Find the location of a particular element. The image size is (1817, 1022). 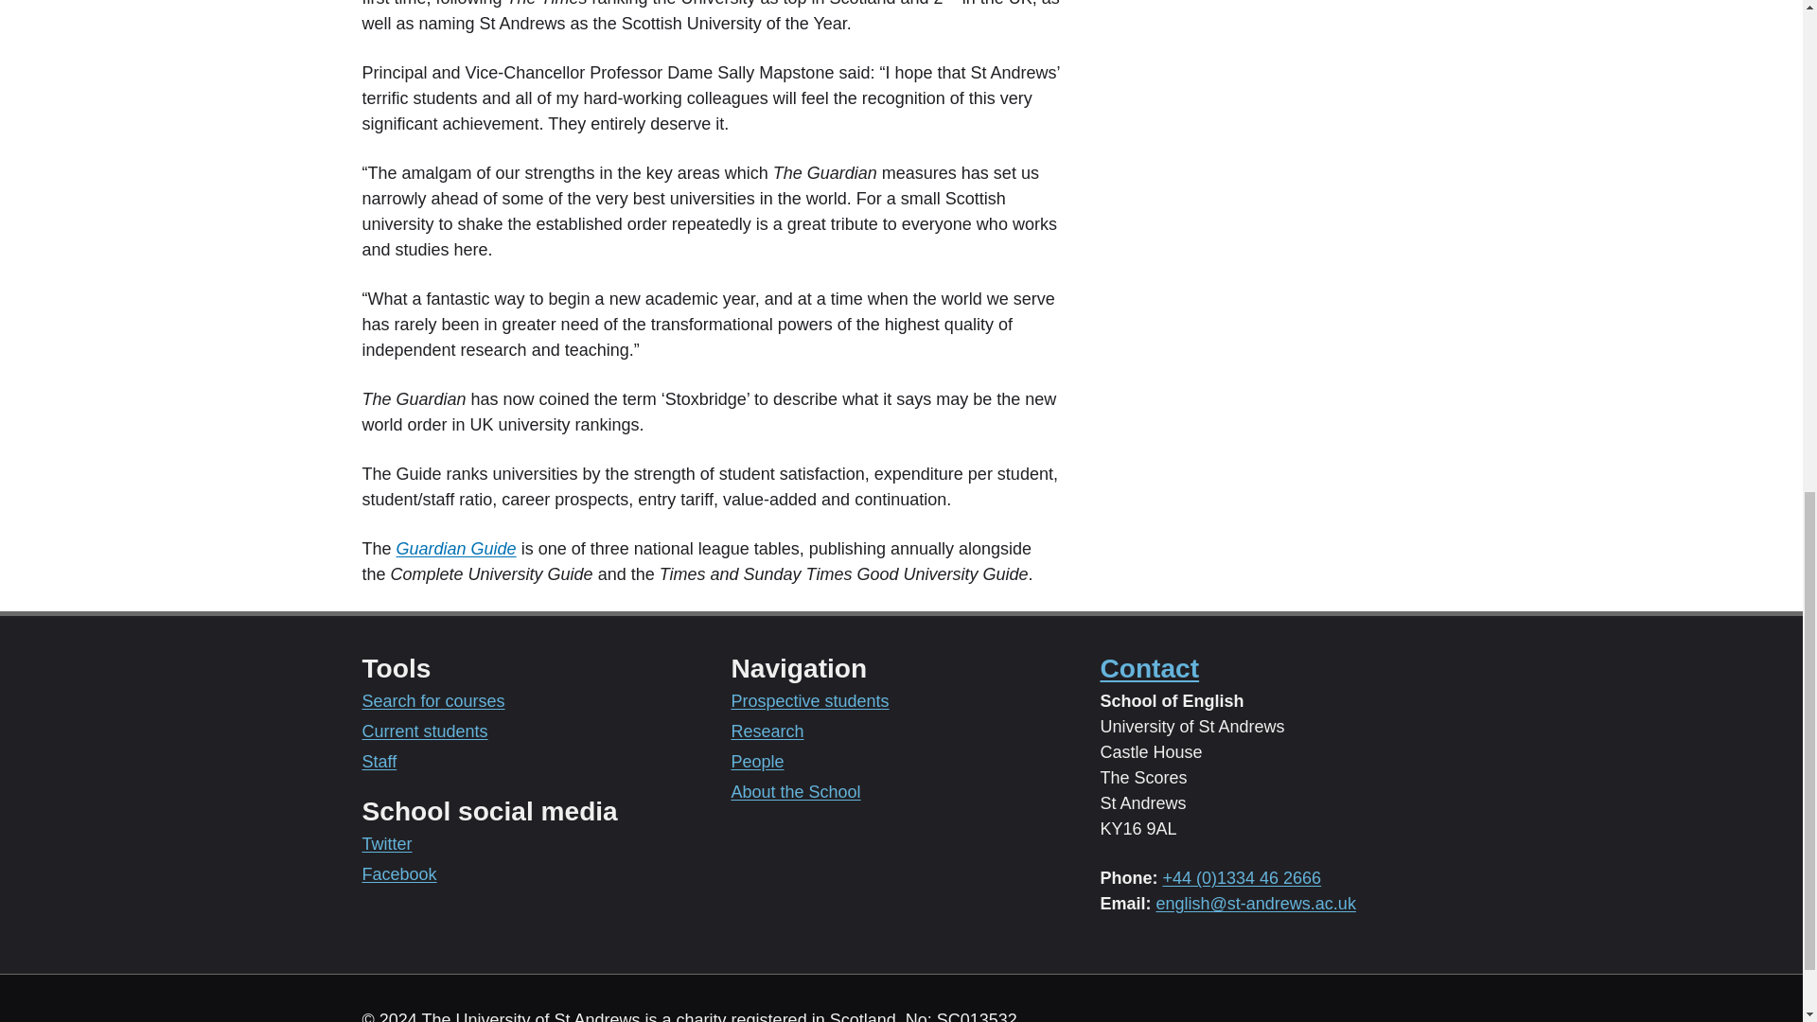

About the School is located at coordinates (795, 791).